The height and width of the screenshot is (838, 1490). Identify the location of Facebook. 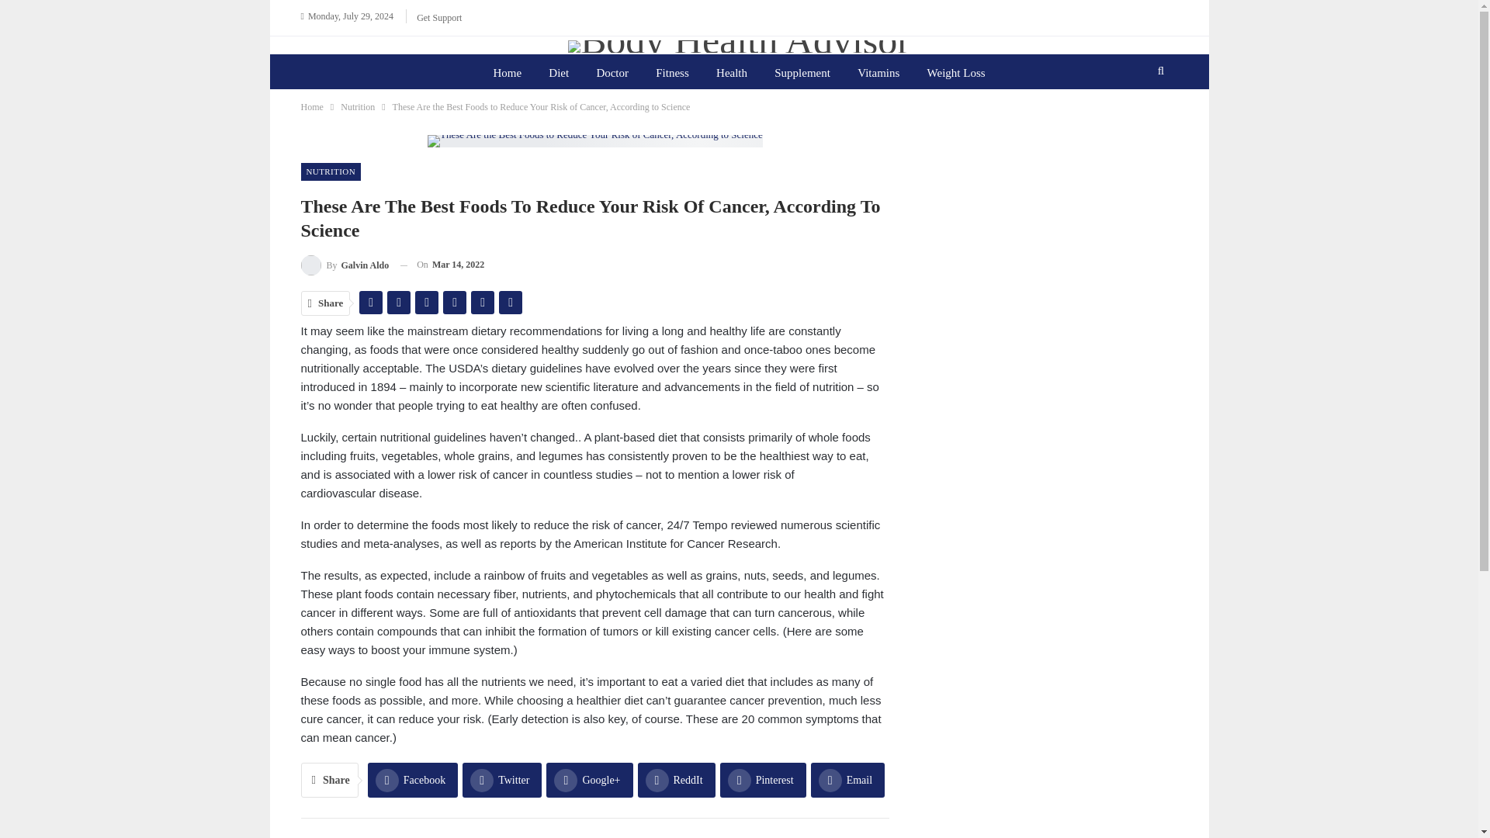
(413, 780).